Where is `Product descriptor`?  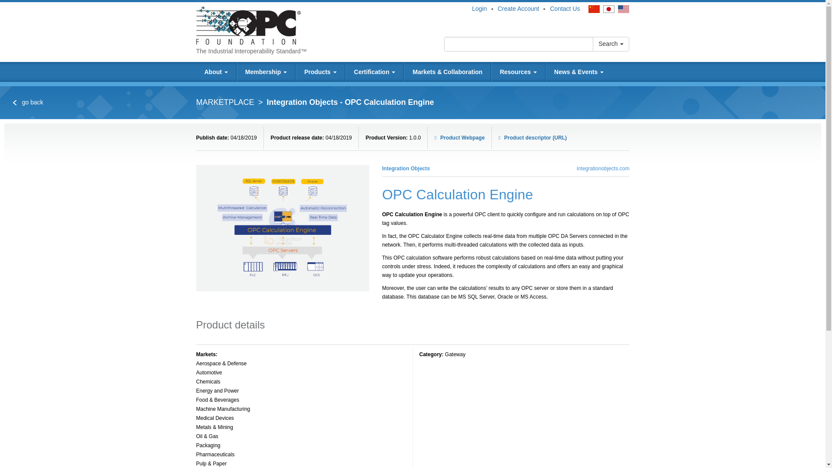
Product descriptor is located at coordinates (533, 138).